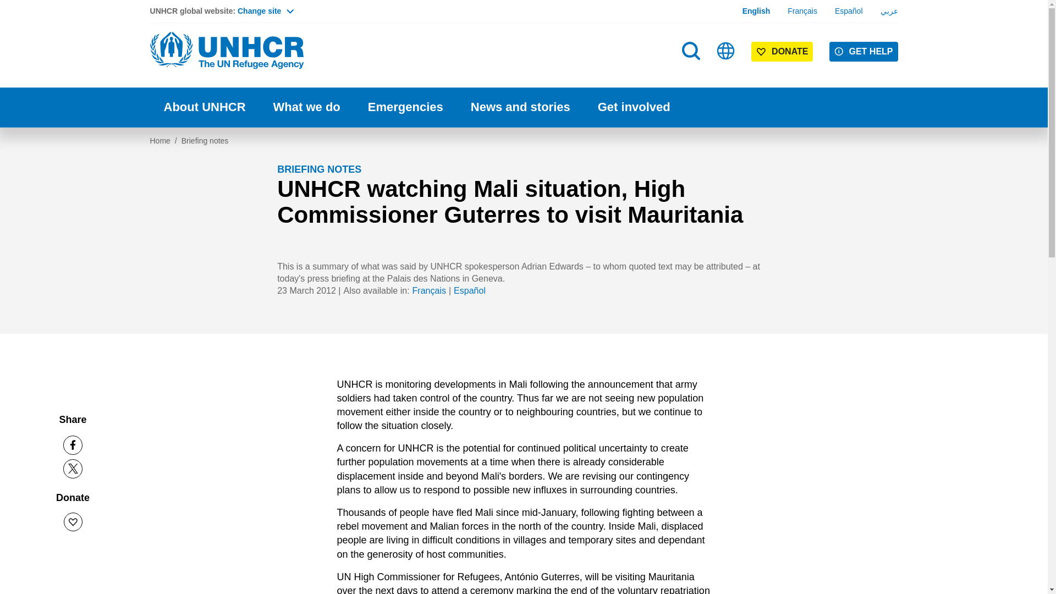 The image size is (1056, 594). Describe the element at coordinates (265, 11) in the screenshot. I see `Change site` at that location.